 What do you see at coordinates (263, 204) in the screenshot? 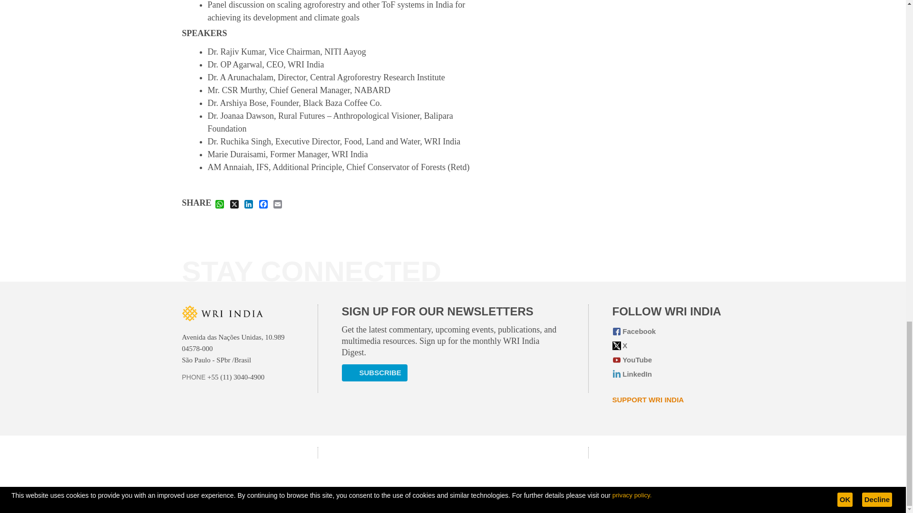
I see `Facebook` at bounding box center [263, 204].